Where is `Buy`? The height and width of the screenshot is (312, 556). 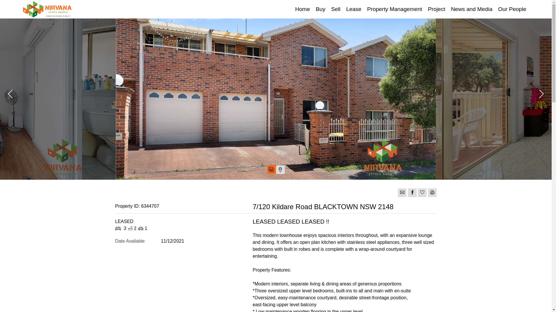 Buy is located at coordinates (320, 9).